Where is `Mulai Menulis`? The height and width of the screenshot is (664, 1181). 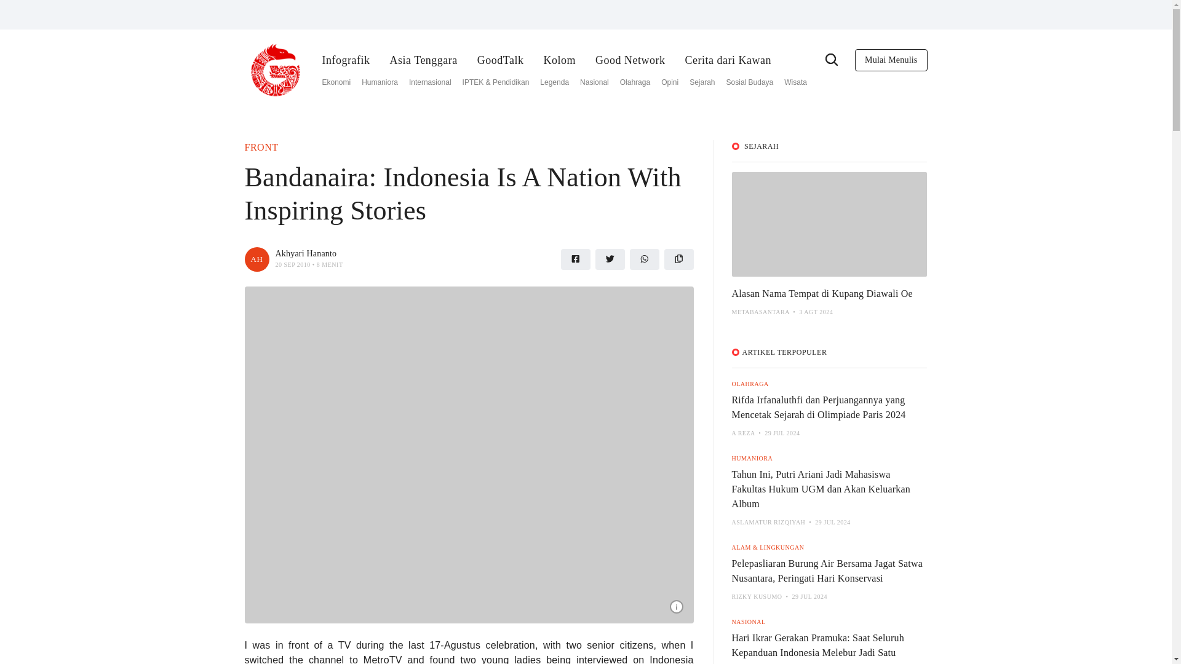 Mulai Menulis is located at coordinates (891, 60).